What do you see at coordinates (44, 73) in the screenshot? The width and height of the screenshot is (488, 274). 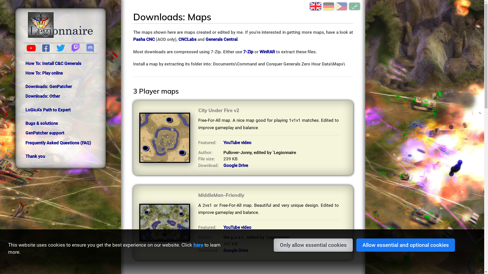 I see `How To: Play online` at bounding box center [44, 73].